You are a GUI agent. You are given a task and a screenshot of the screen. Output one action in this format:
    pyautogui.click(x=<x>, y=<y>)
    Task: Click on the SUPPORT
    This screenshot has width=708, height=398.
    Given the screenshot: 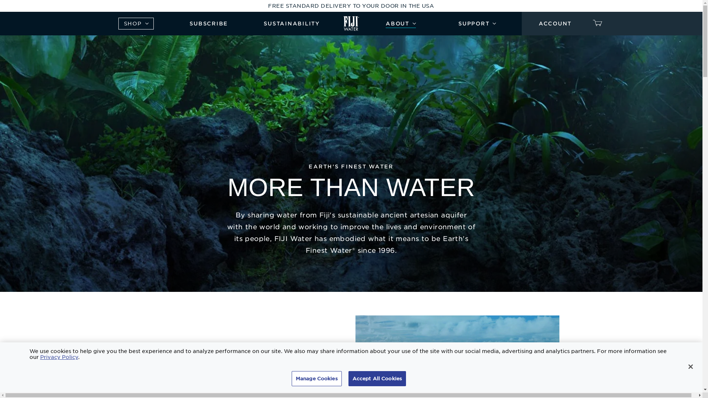 What is the action you would take?
    pyautogui.click(x=477, y=24)
    